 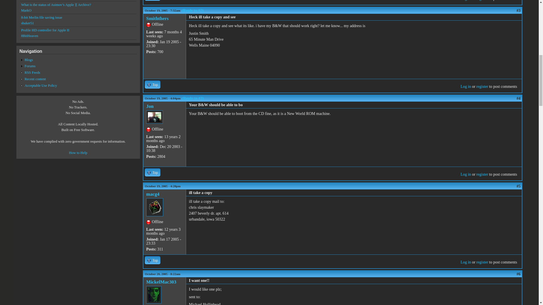 What do you see at coordinates (157, 18) in the screenshot?
I see `Smiththers` at bounding box center [157, 18].